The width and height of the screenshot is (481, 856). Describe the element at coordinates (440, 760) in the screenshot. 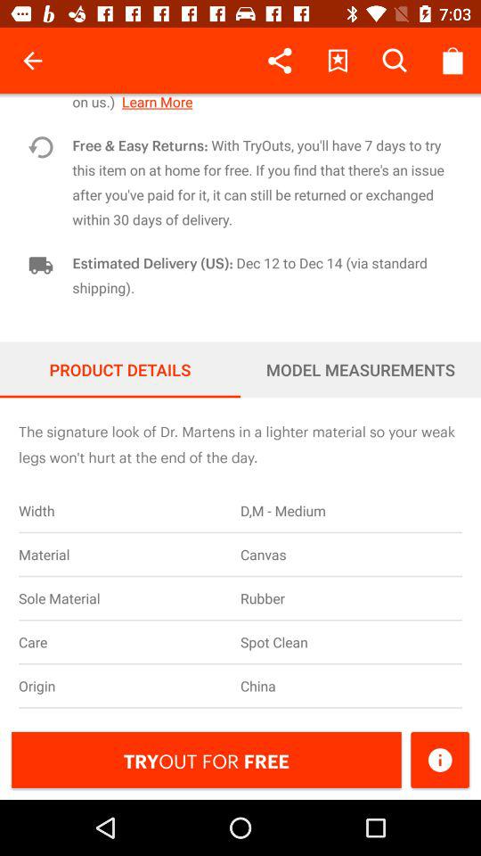

I see `turn on icon to the right of tryout for free icon` at that location.